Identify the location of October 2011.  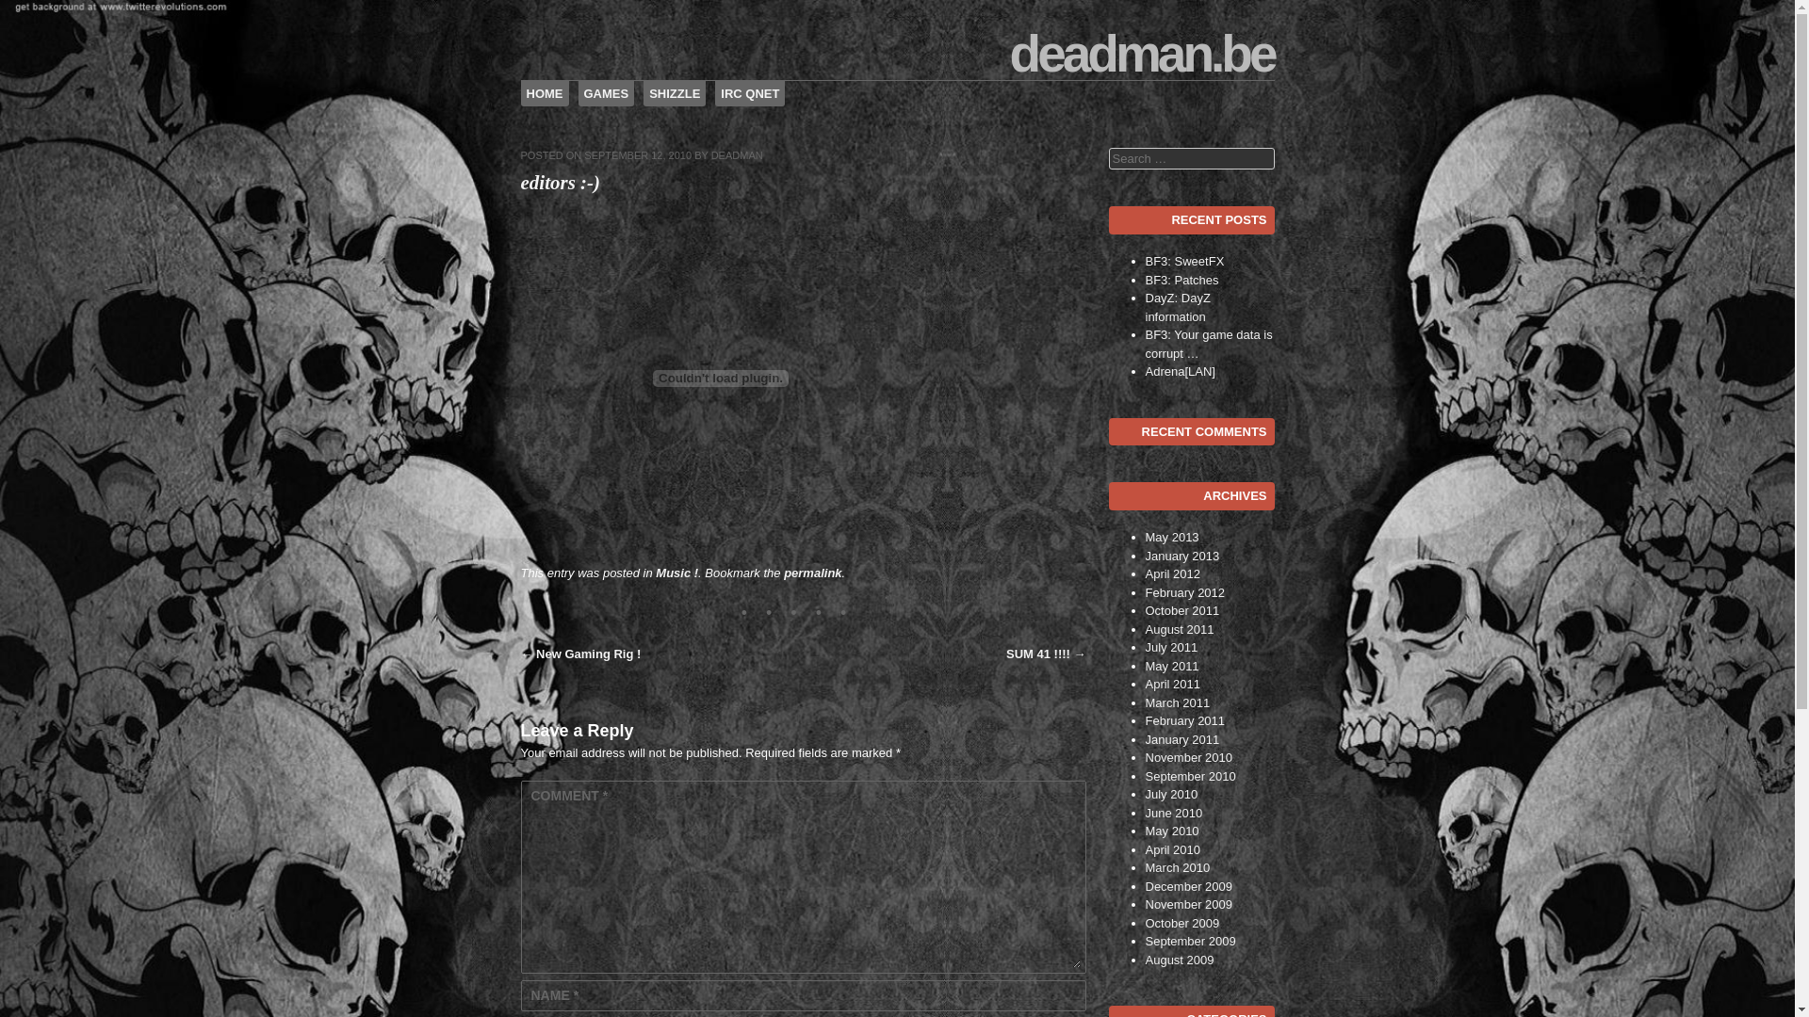
(1183, 610).